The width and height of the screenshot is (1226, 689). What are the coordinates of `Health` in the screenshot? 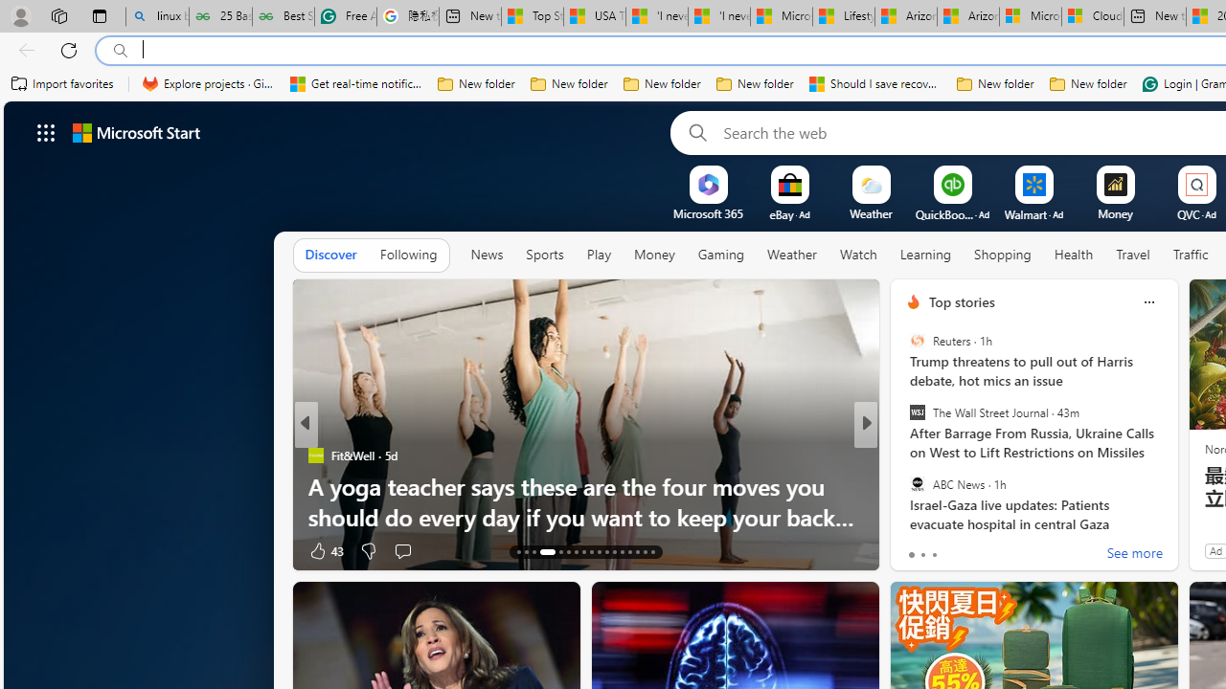 It's located at (1074, 256).